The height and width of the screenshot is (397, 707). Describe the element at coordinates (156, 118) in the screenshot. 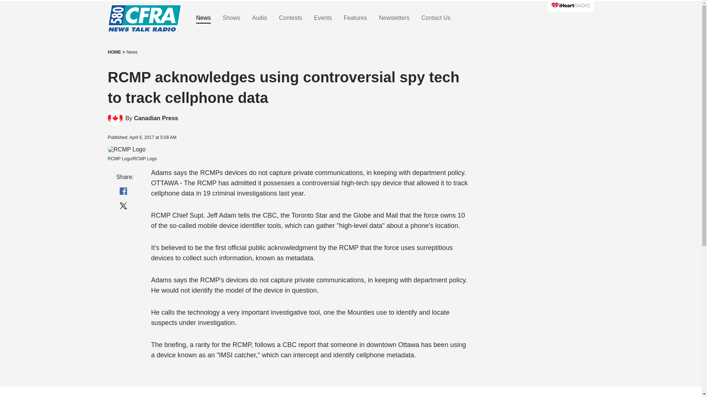

I see `Canadian Press` at that location.